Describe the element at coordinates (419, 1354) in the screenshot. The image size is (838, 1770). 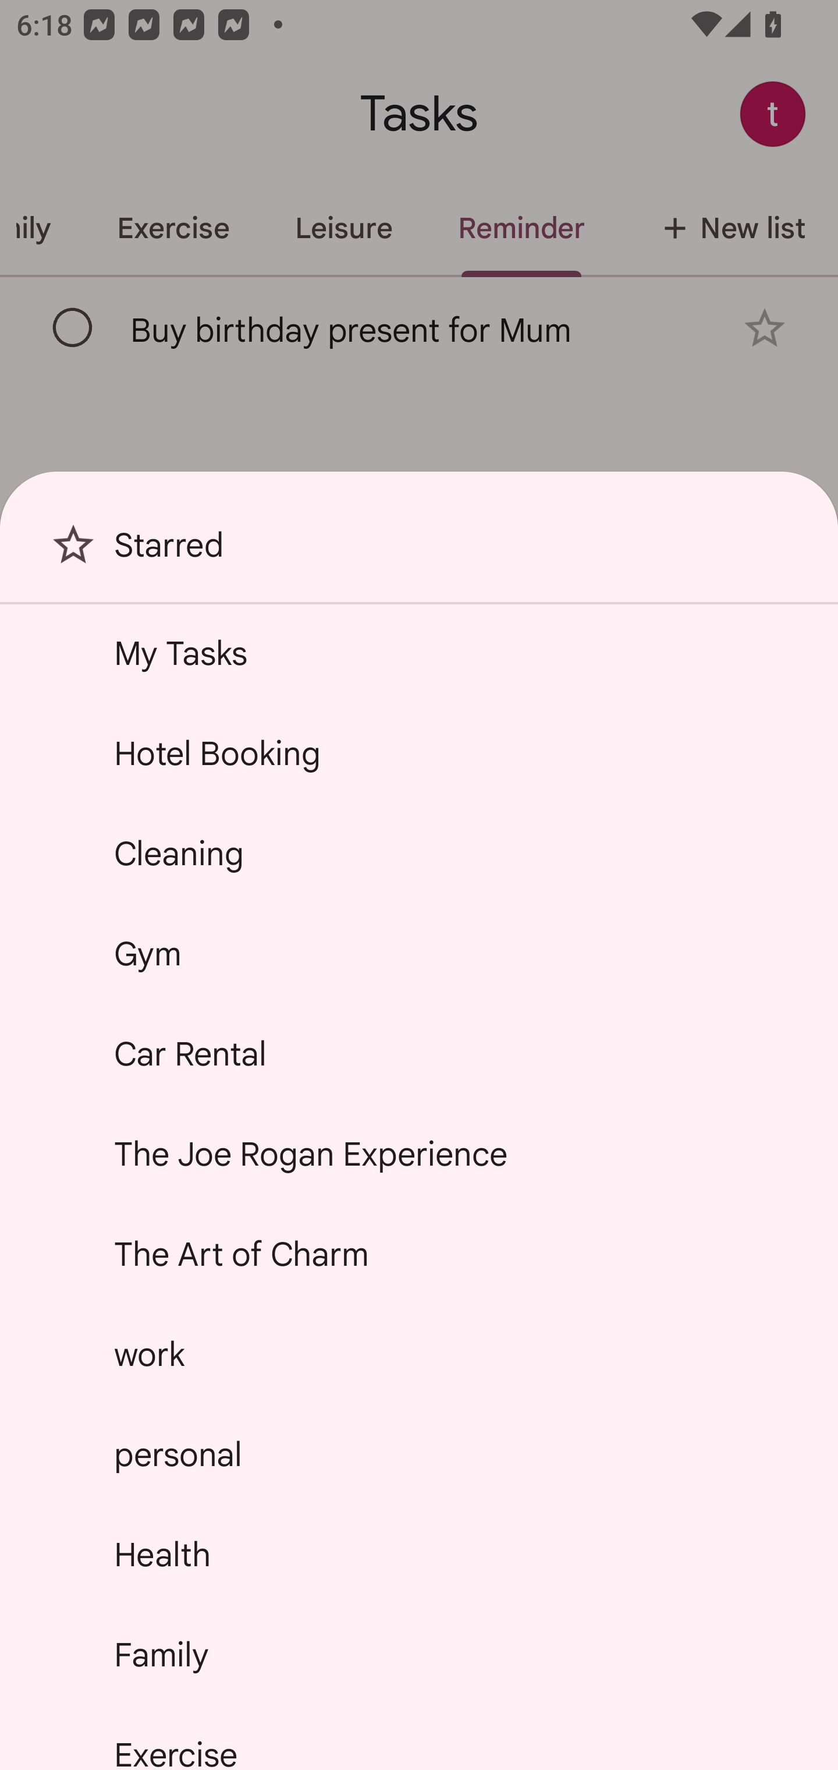
I see `work` at that location.